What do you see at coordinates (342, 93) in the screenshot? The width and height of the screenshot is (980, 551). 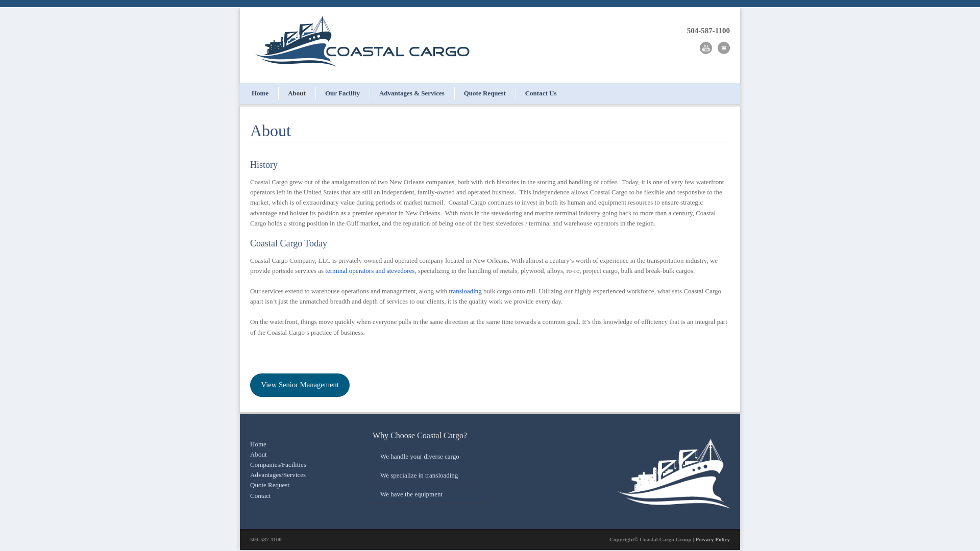 I see `Our Facility` at bounding box center [342, 93].